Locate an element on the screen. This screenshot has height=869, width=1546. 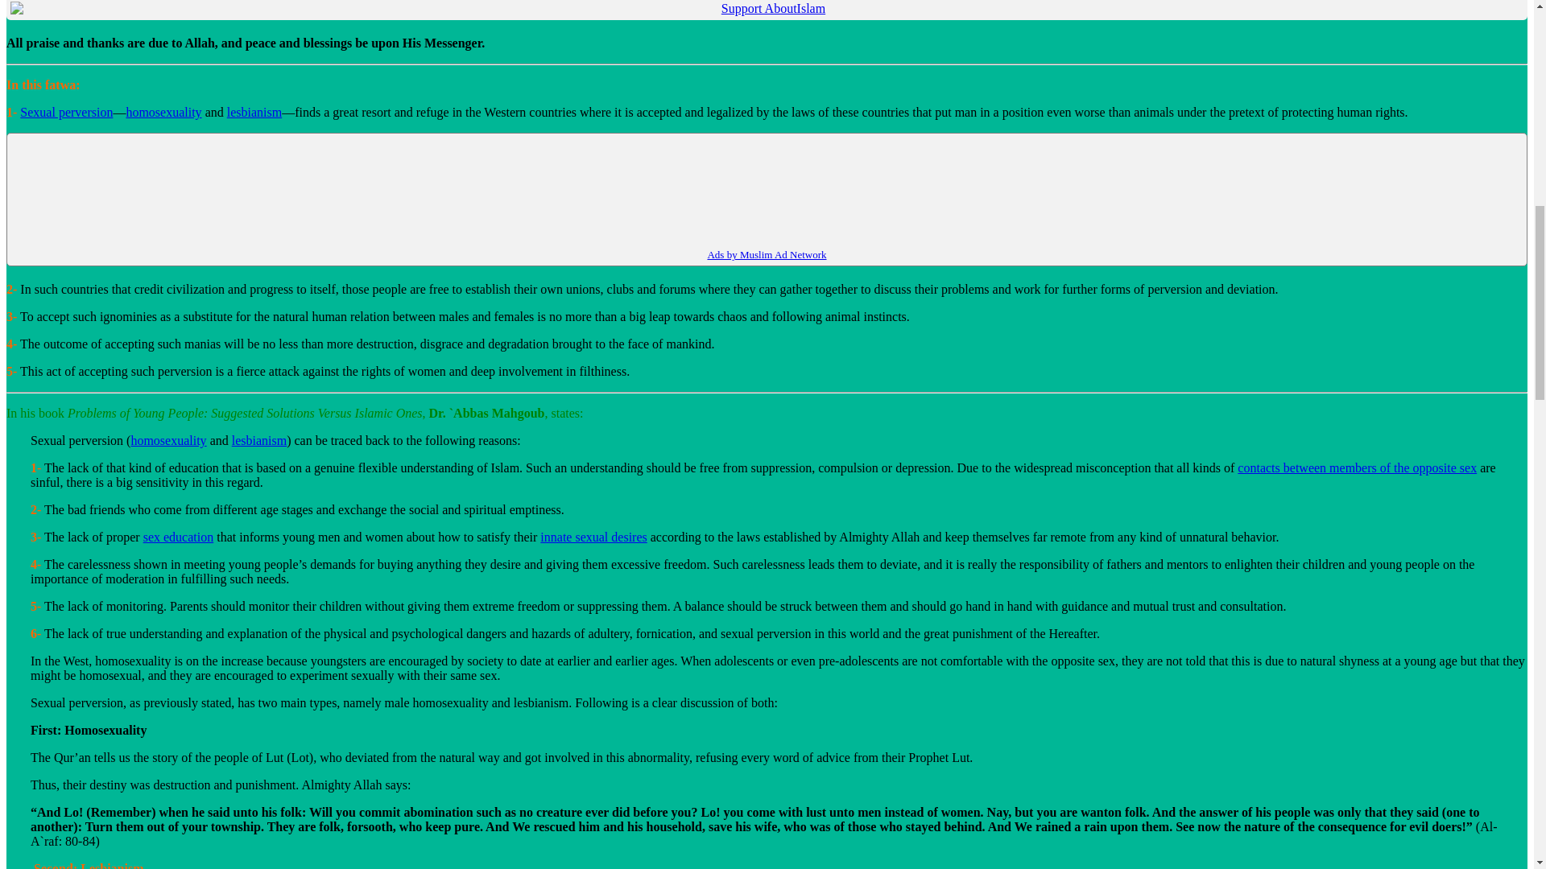
contacts between members of the opposite sex is located at coordinates (1357, 467).